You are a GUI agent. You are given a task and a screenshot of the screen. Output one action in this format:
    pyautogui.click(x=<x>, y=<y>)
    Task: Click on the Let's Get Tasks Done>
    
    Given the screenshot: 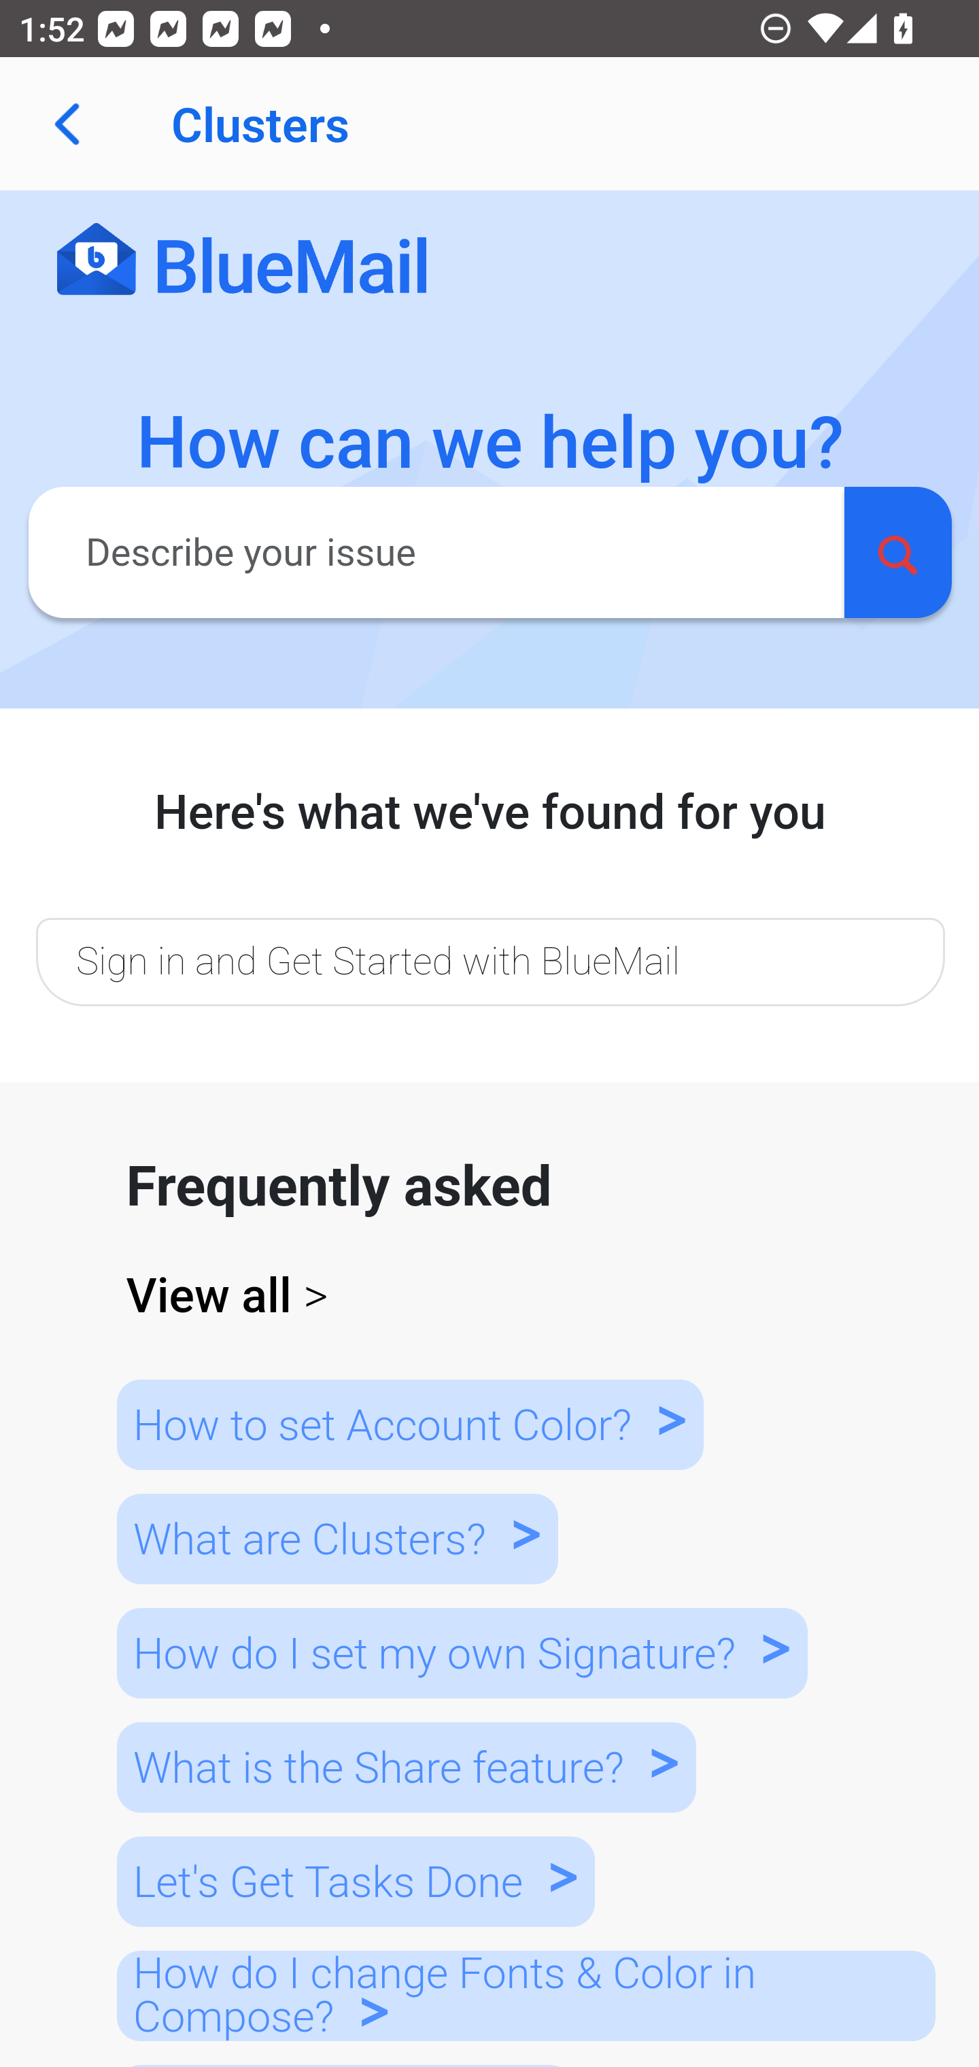 What is the action you would take?
    pyautogui.click(x=356, y=1882)
    